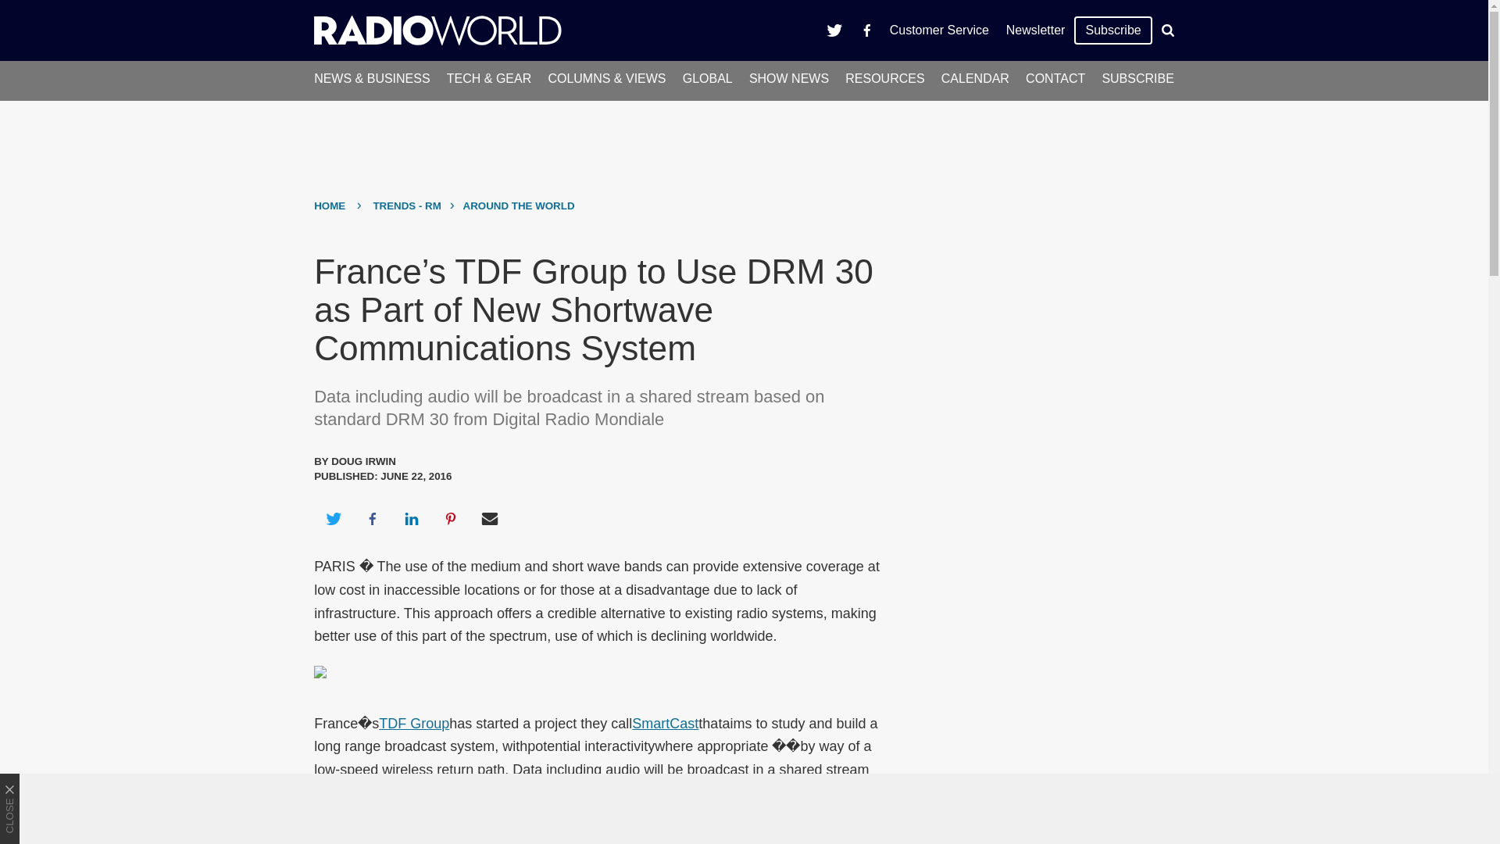 This screenshot has width=1500, height=844. I want to click on Share on Facebook, so click(372, 519).